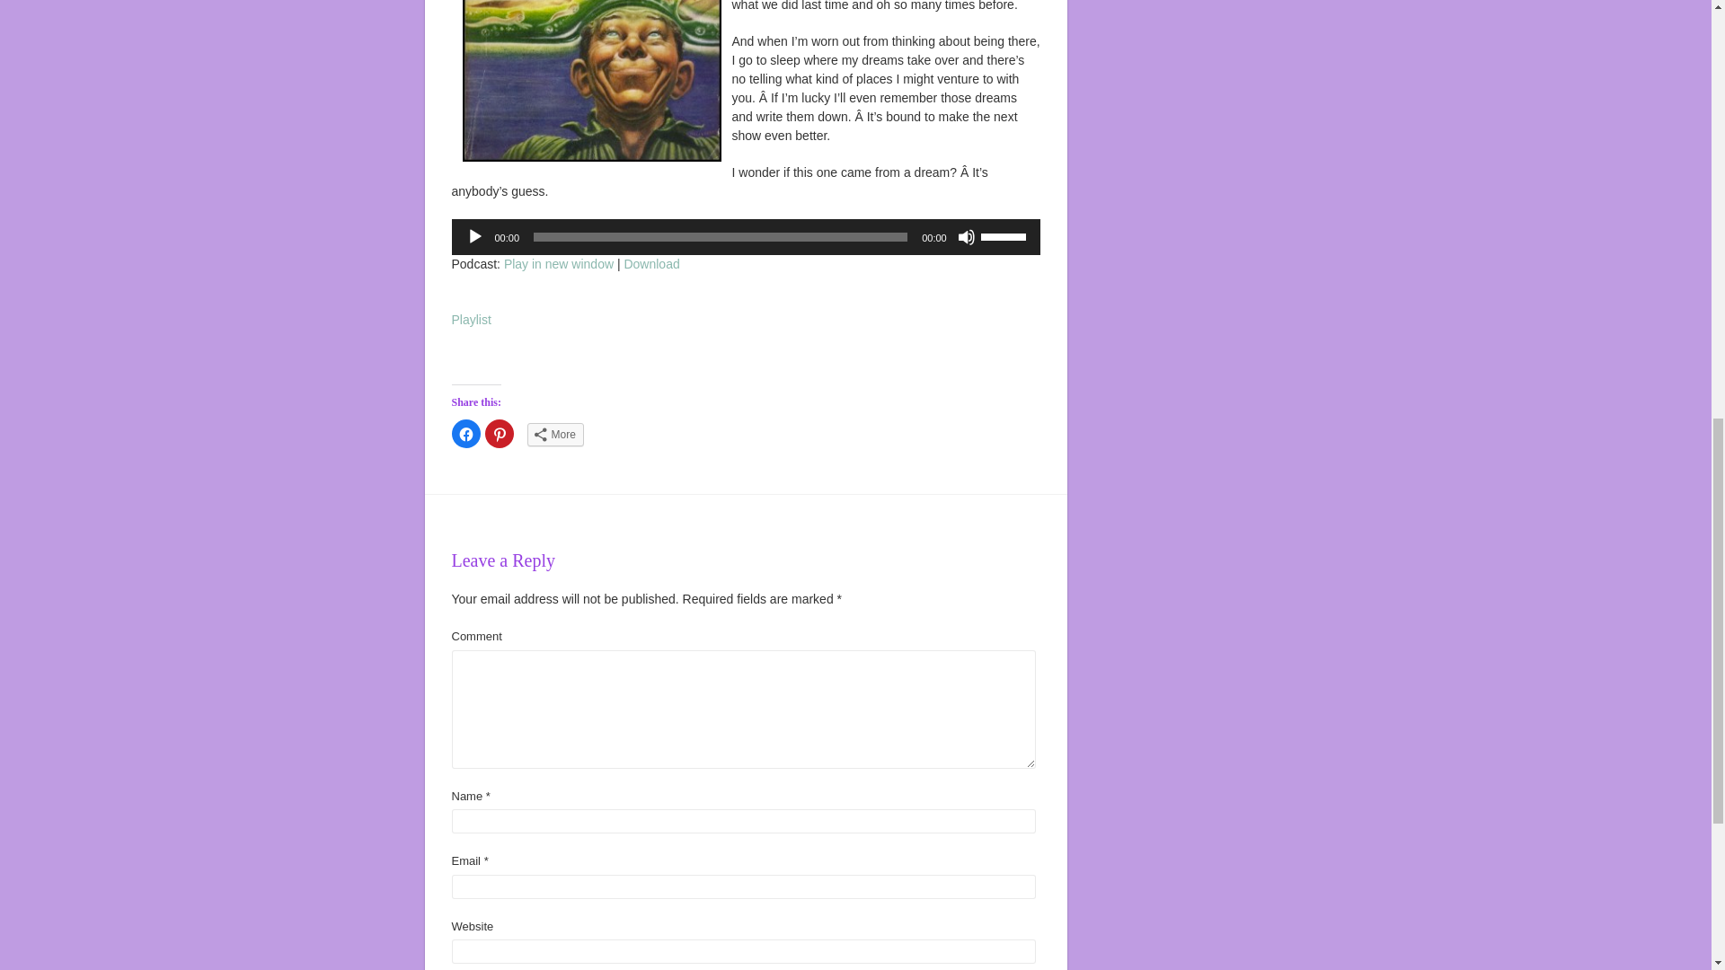  Describe the element at coordinates (559, 264) in the screenshot. I see `Play in new window` at that location.